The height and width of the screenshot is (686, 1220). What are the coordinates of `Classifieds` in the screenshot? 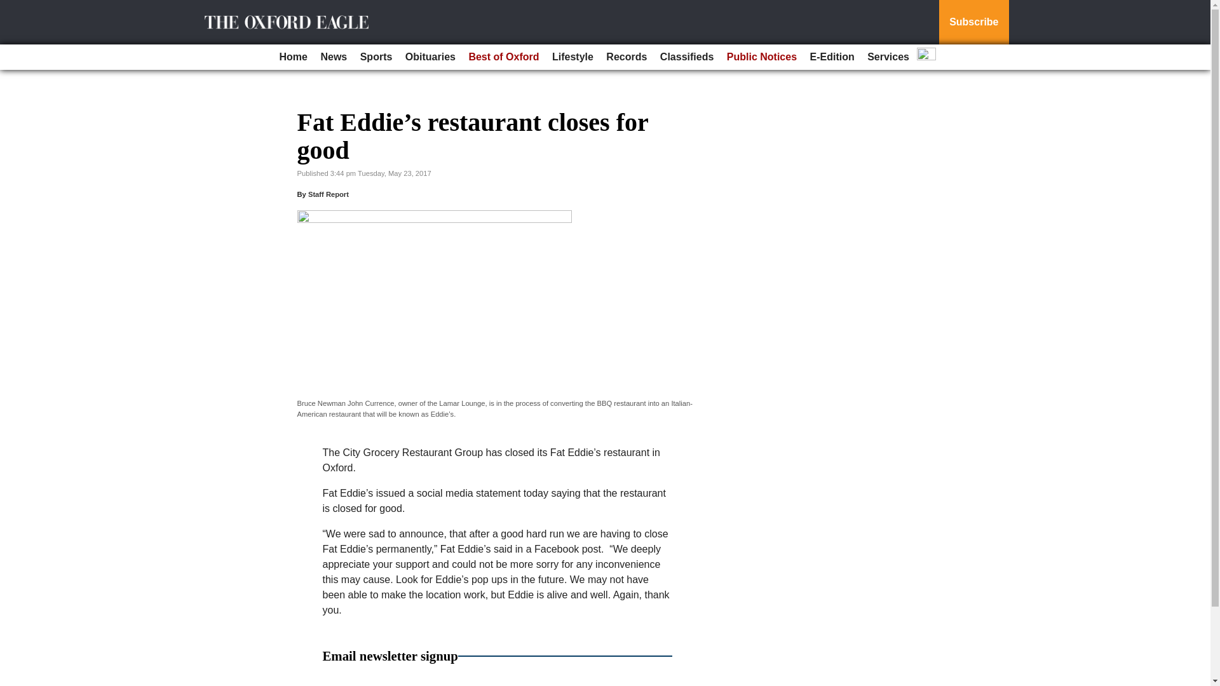 It's located at (686, 57).